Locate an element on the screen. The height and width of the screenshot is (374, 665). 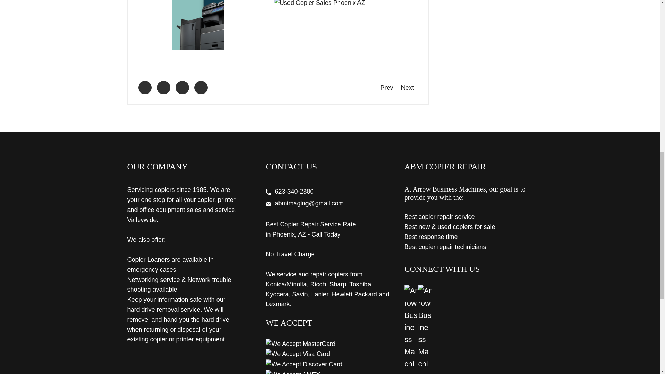
Next is located at coordinates (409, 88).